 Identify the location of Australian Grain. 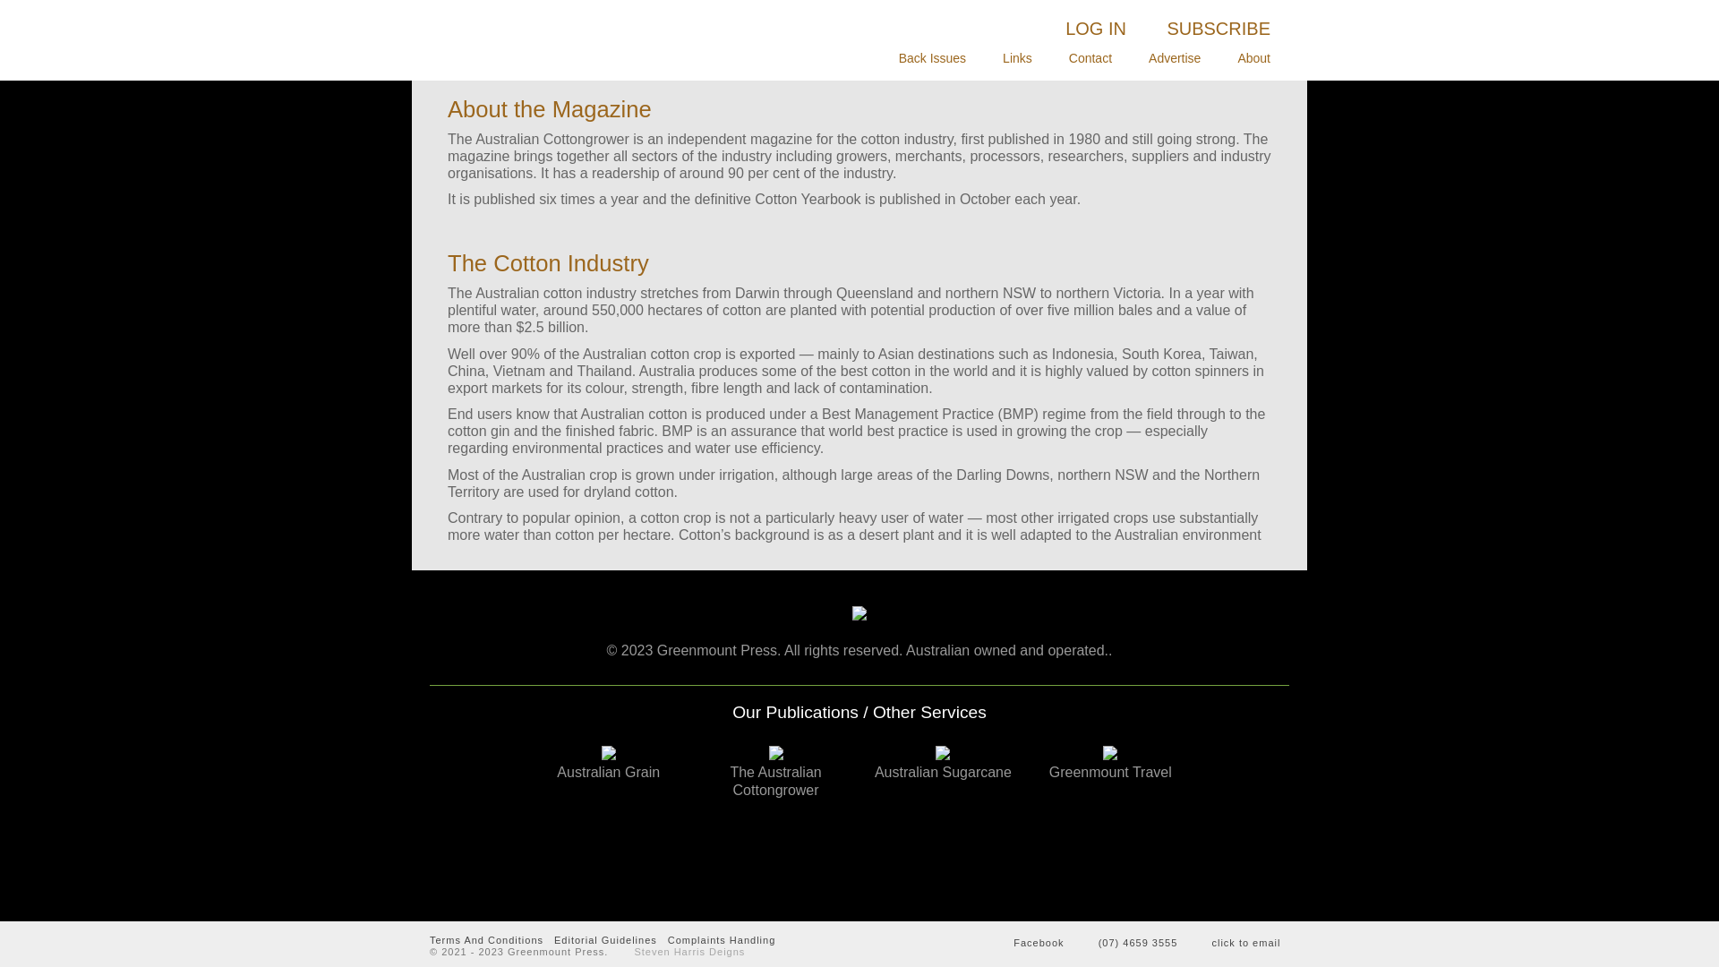
(609, 763).